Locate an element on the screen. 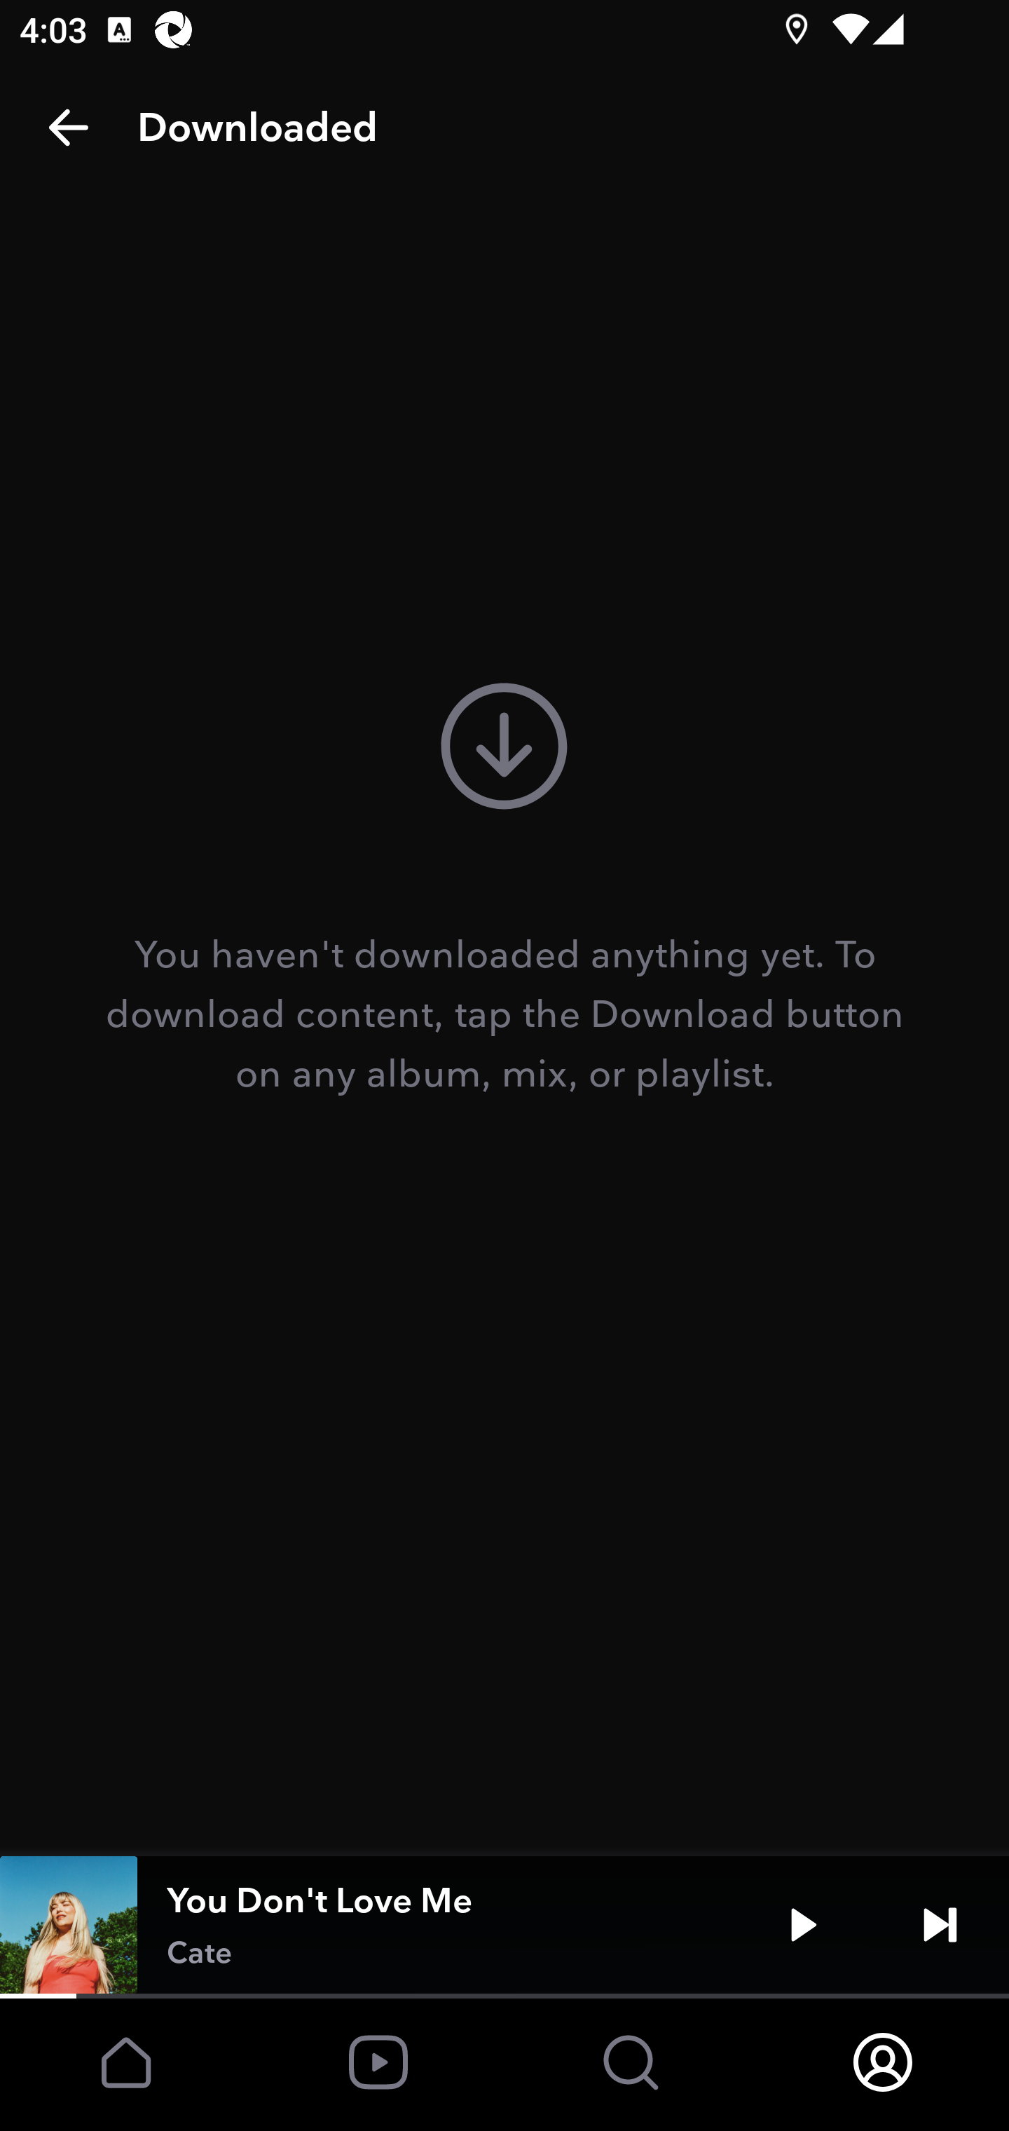  You Don't Love Me Cate Play is located at coordinates (504, 1925).